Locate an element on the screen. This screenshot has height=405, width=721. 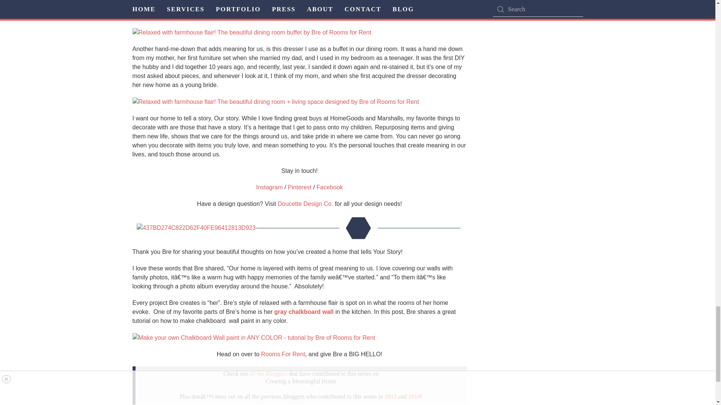
Pinterest is located at coordinates (300, 187).